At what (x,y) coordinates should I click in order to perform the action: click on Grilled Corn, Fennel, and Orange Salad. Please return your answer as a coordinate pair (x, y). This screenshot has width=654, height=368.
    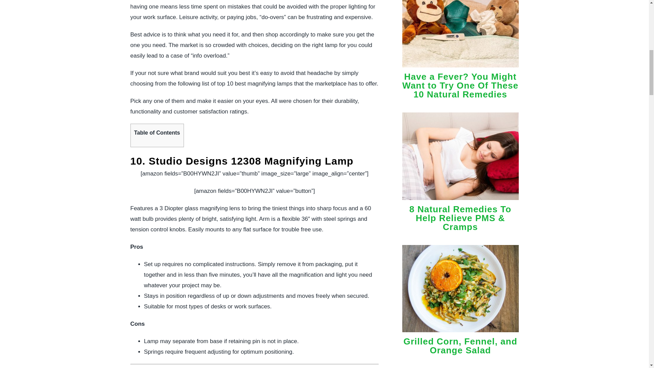
    Looking at the image, I should click on (460, 346).